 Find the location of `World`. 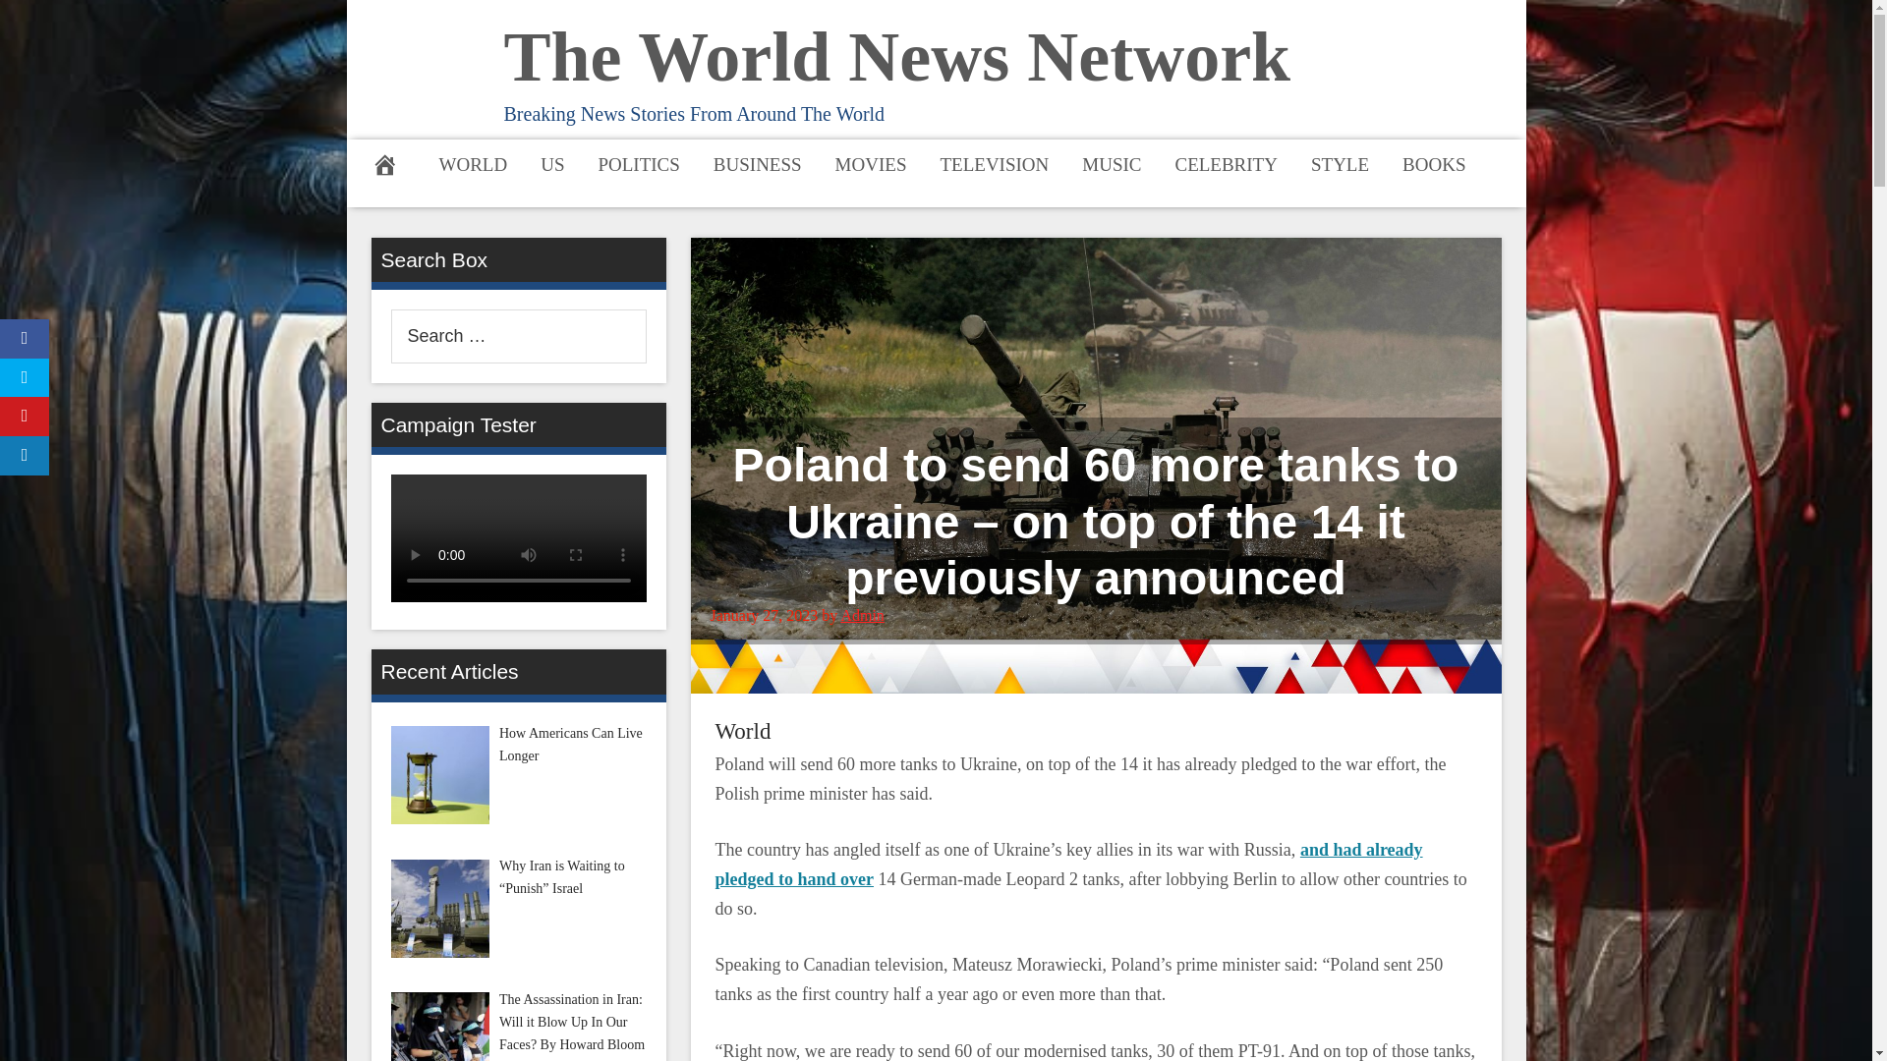

World is located at coordinates (743, 731).